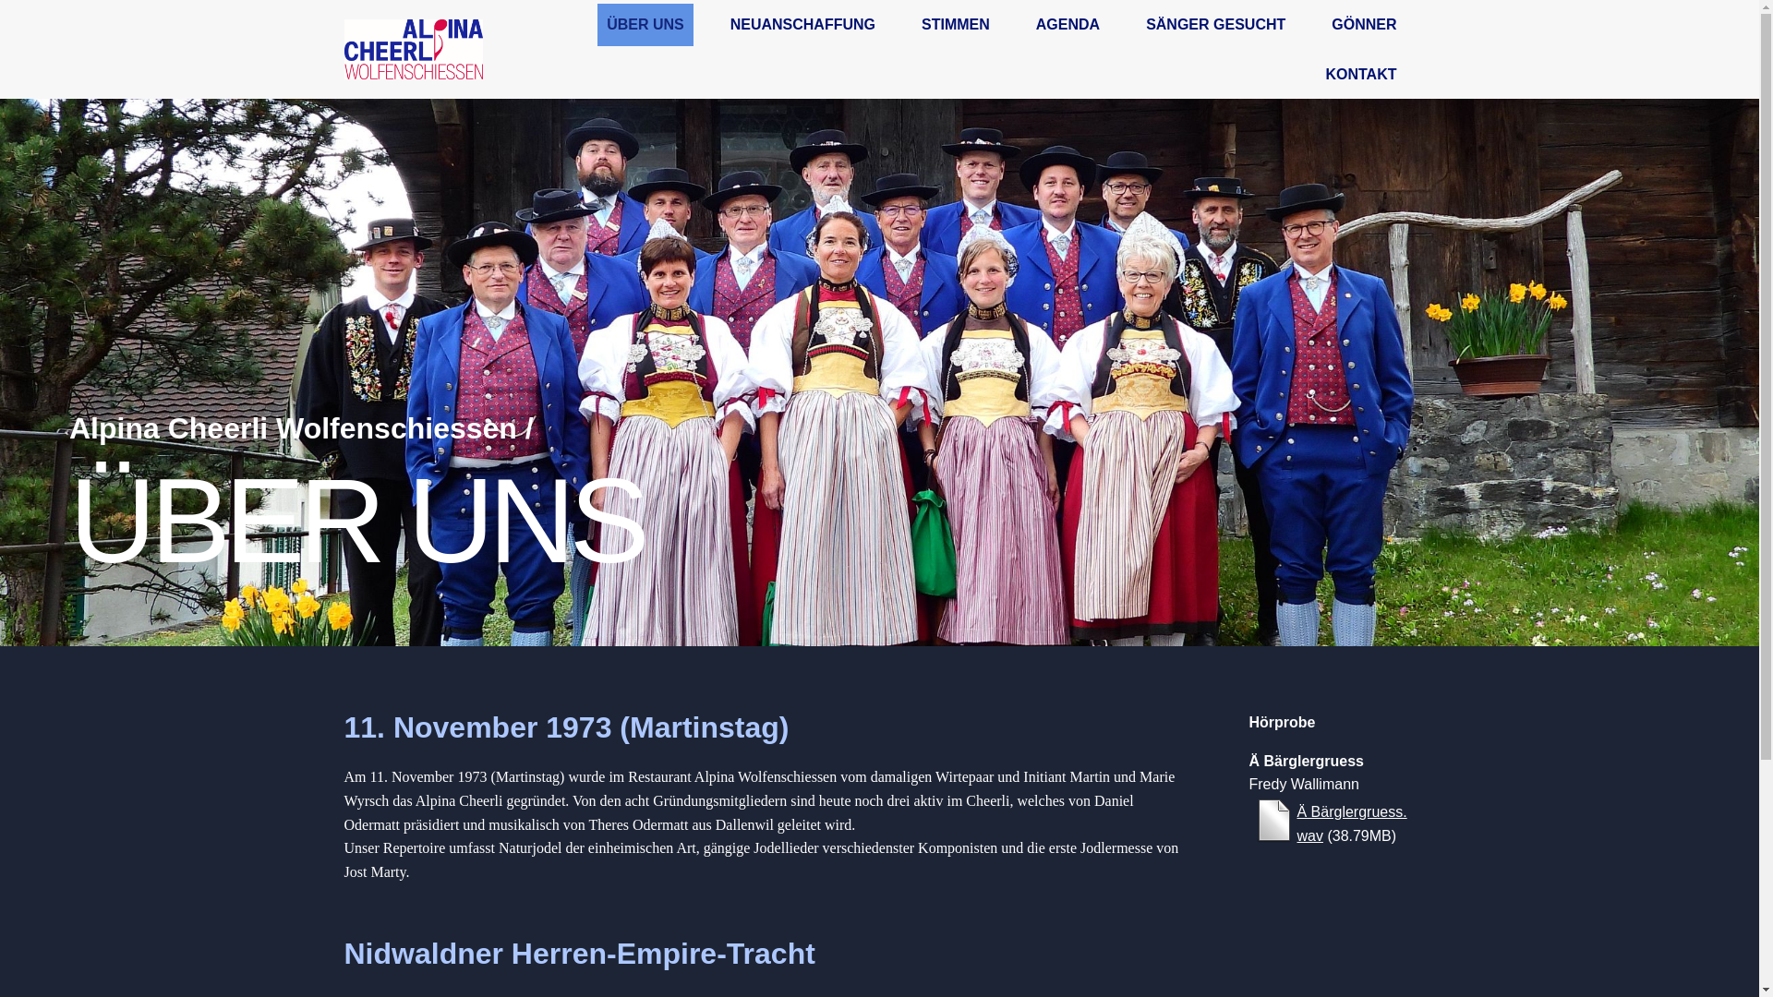  Describe the element at coordinates (1361, 74) in the screenshot. I see `KONTAKT` at that location.